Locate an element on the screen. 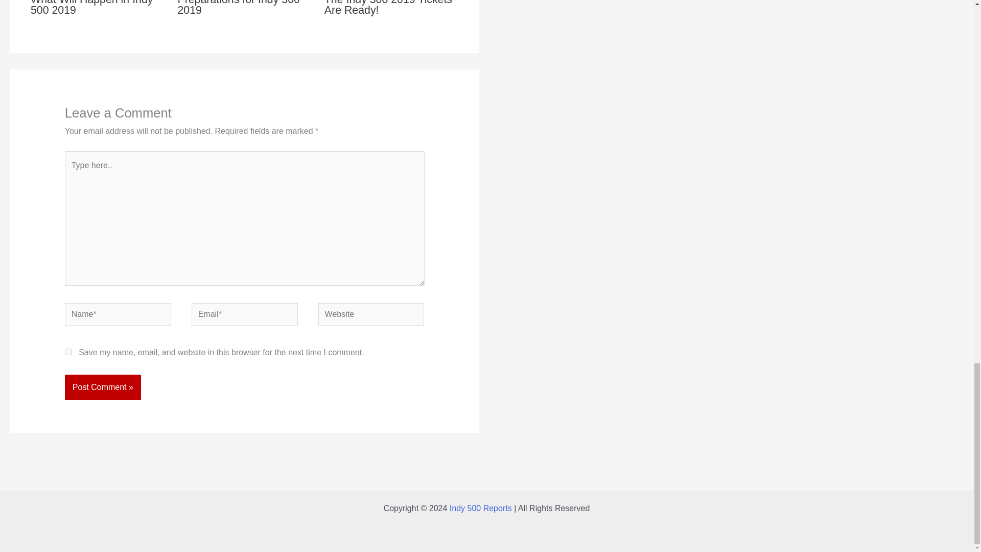  Indy 500 Reports is located at coordinates (480, 508).